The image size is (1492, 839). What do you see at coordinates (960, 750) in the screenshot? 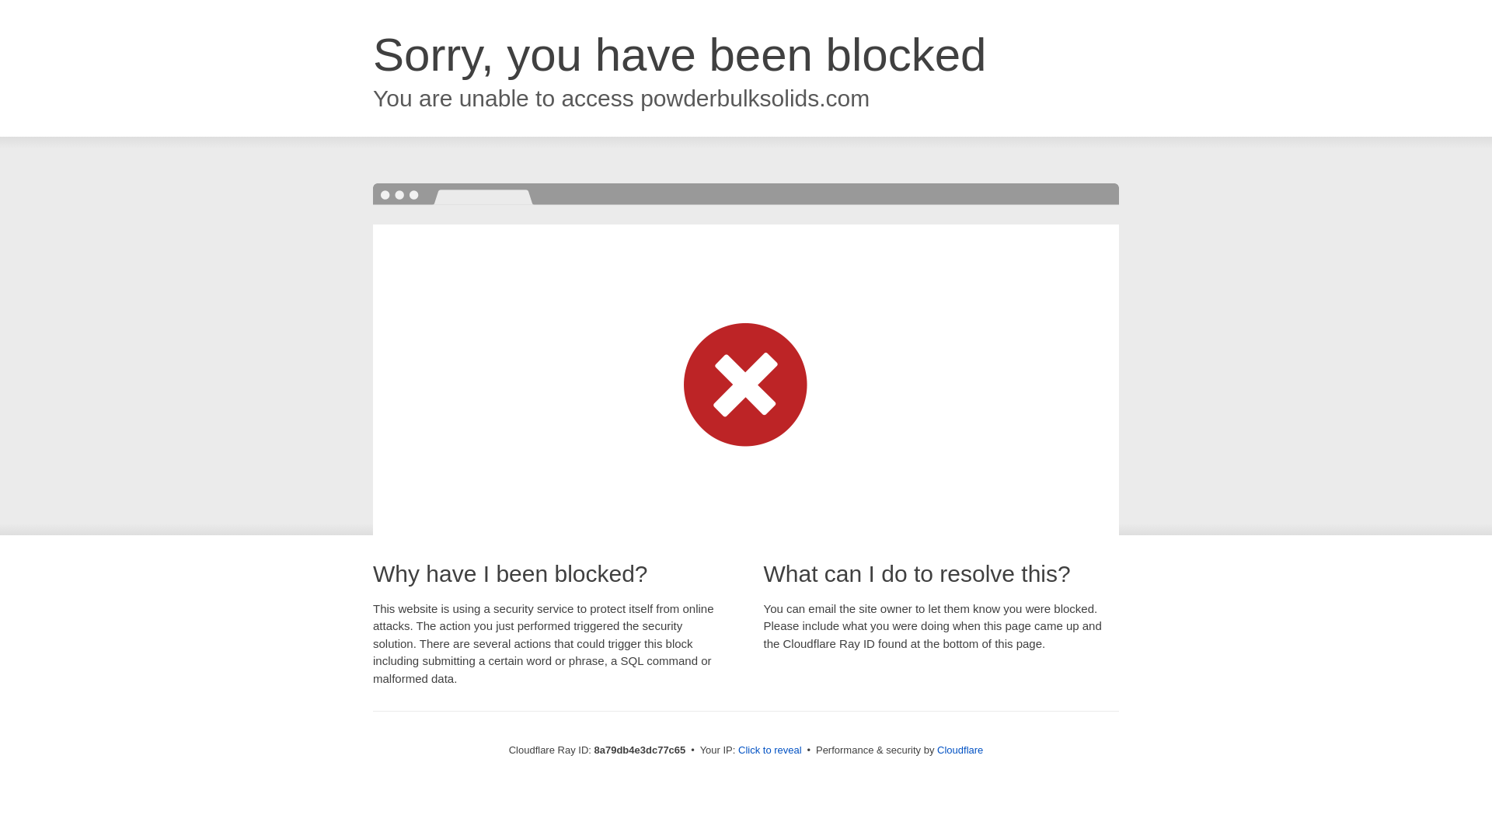
I see `Cloudflare` at bounding box center [960, 750].